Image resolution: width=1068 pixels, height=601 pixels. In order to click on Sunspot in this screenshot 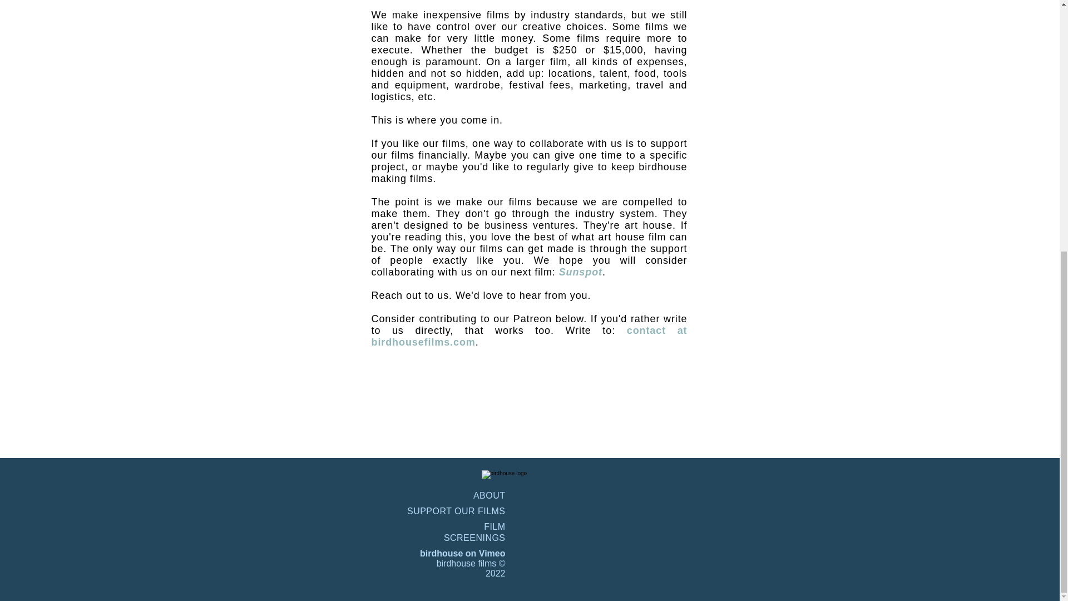, I will do `click(580, 272)`.